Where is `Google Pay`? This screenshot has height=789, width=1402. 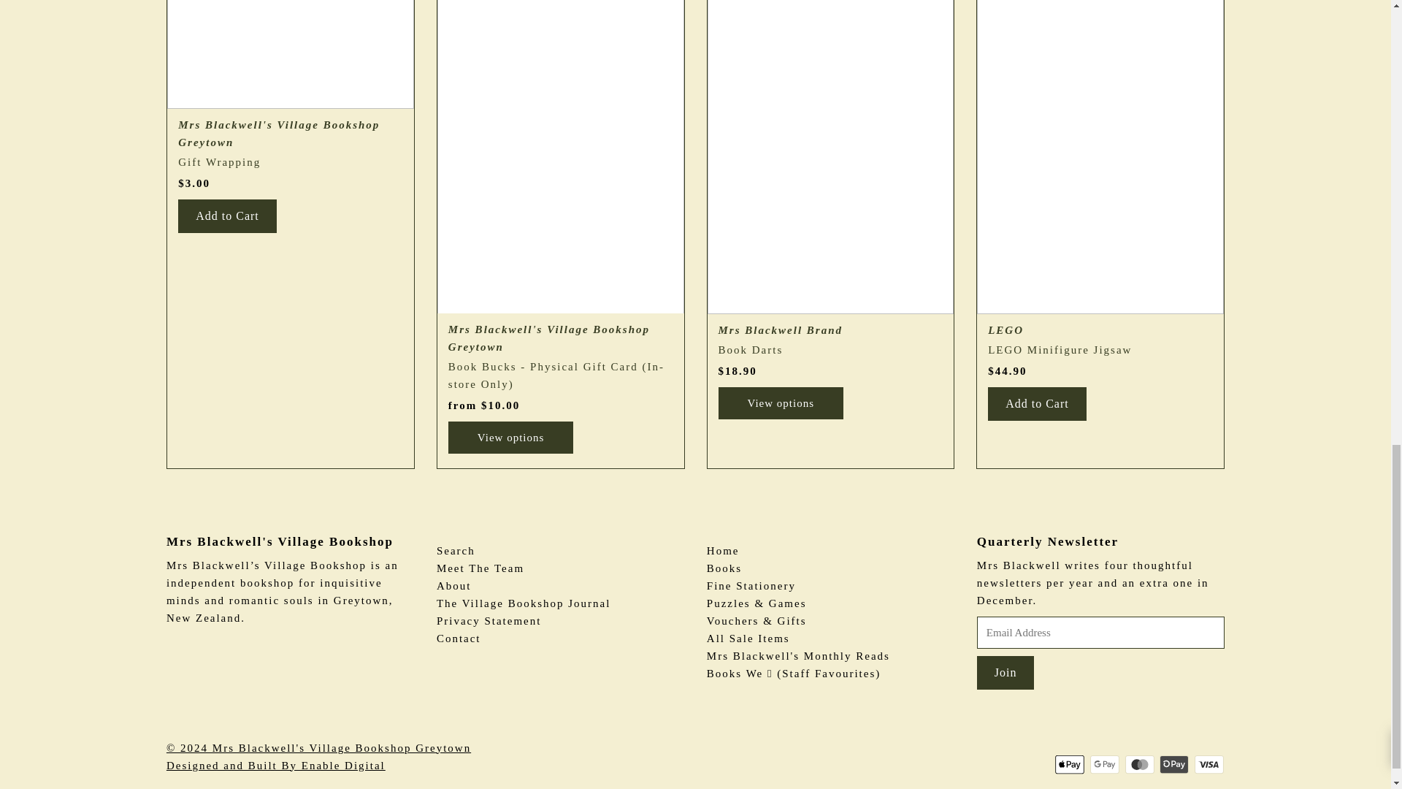
Google Pay is located at coordinates (1104, 764).